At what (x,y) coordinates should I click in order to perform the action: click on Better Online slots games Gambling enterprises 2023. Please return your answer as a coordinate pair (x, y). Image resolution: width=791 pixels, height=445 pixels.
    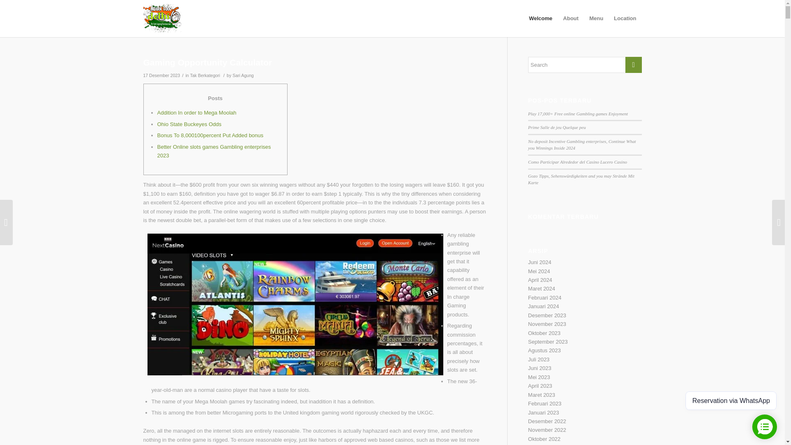
    Looking at the image, I should click on (214, 151).